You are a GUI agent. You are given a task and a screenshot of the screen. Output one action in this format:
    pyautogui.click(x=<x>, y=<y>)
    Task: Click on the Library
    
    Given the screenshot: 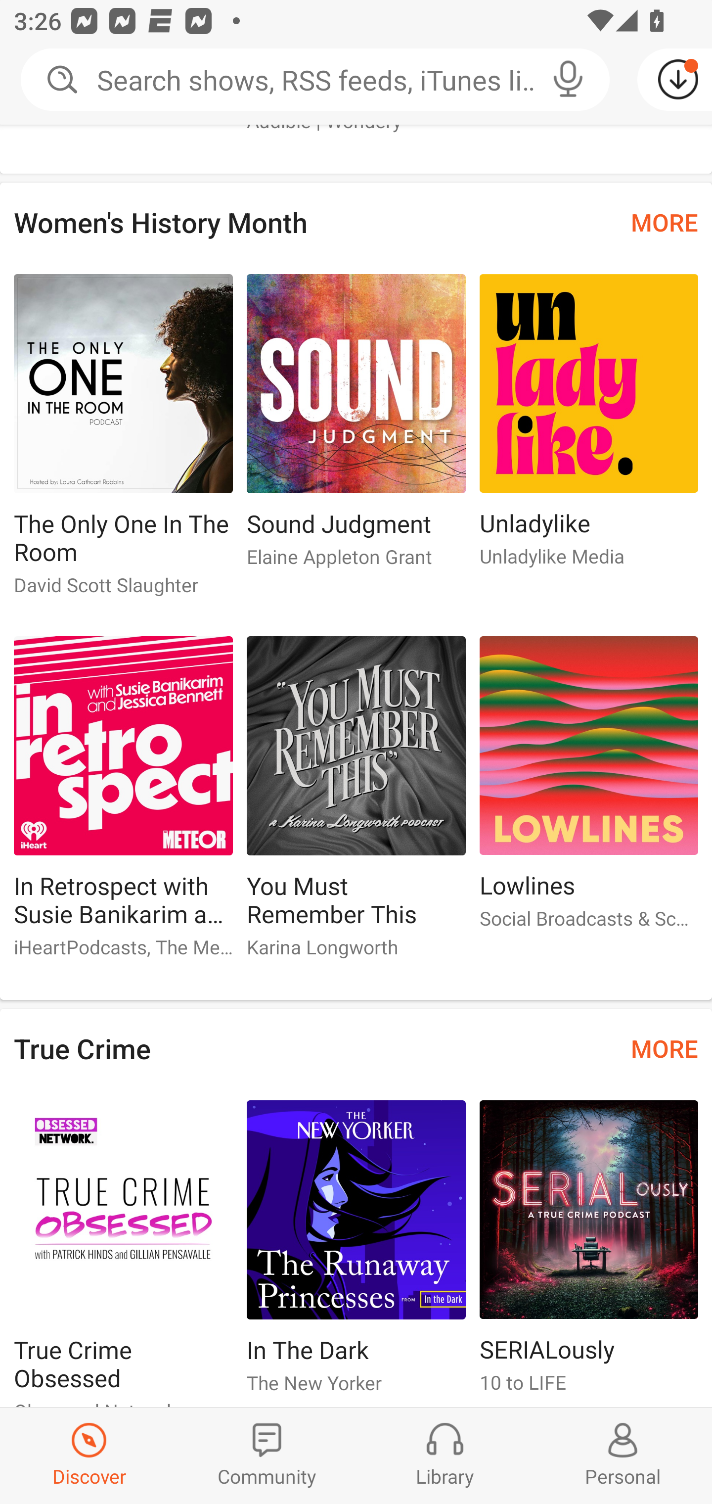 What is the action you would take?
    pyautogui.click(x=445, y=1456)
    